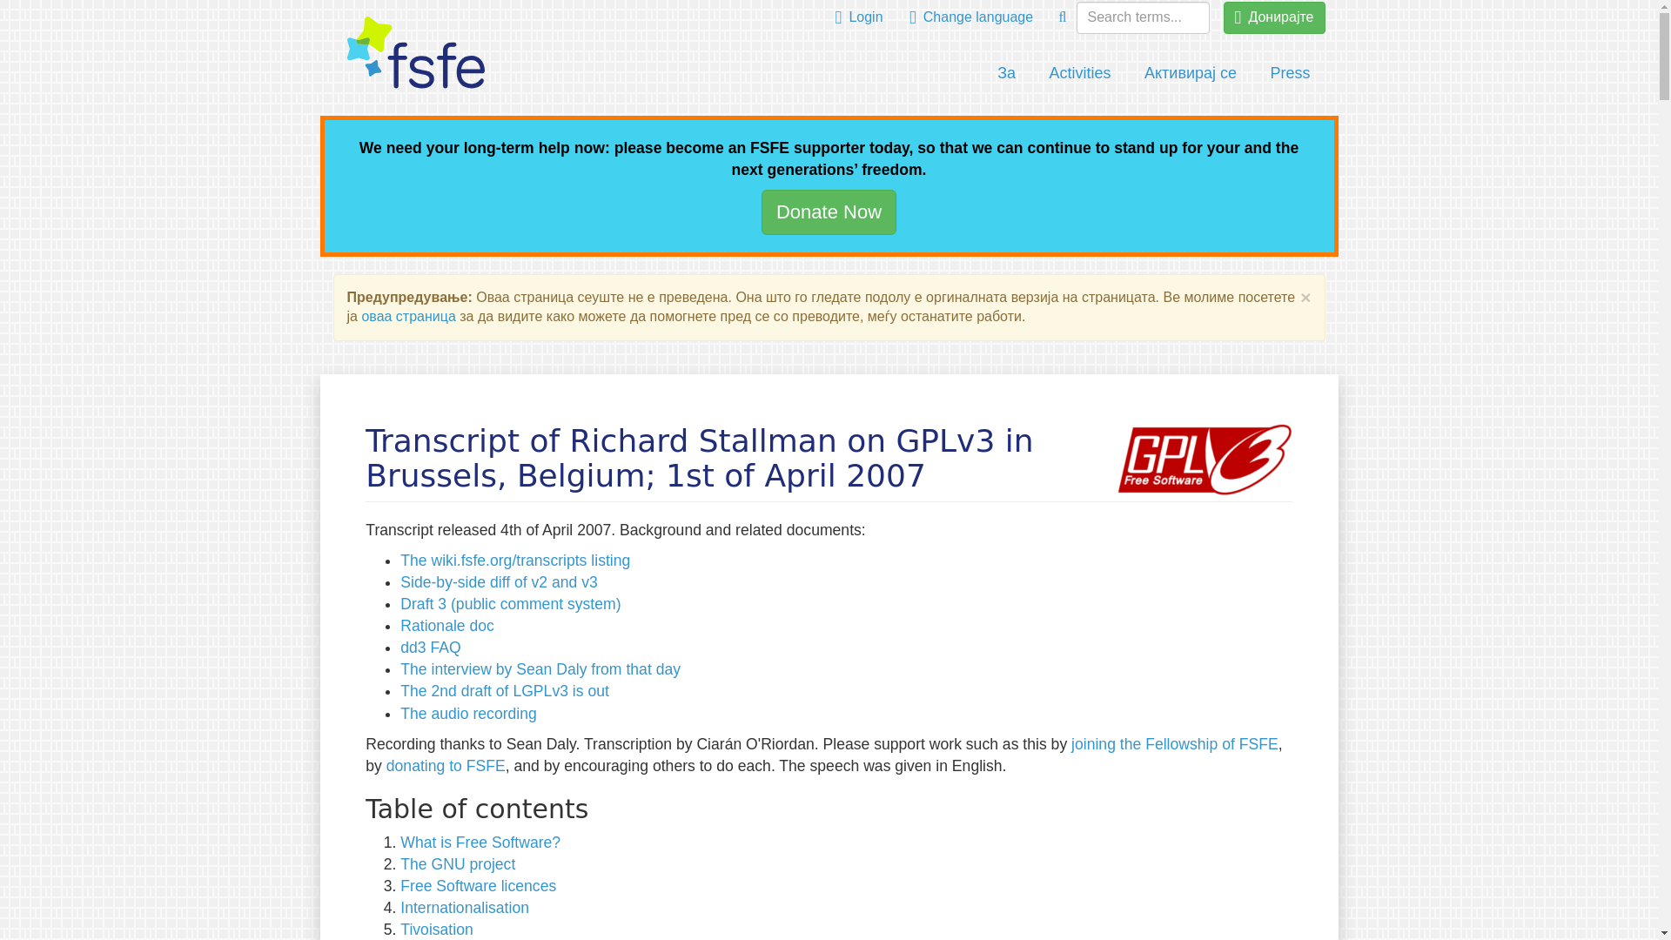 The image size is (1671, 940). Describe the element at coordinates (1290, 73) in the screenshot. I see `Press` at that location.